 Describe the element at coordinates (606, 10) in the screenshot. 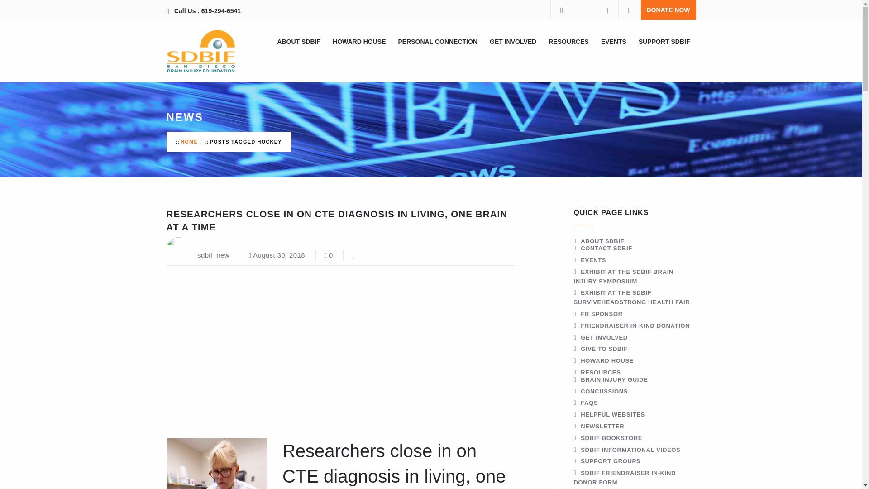

I see `LinkedIn` at that location.